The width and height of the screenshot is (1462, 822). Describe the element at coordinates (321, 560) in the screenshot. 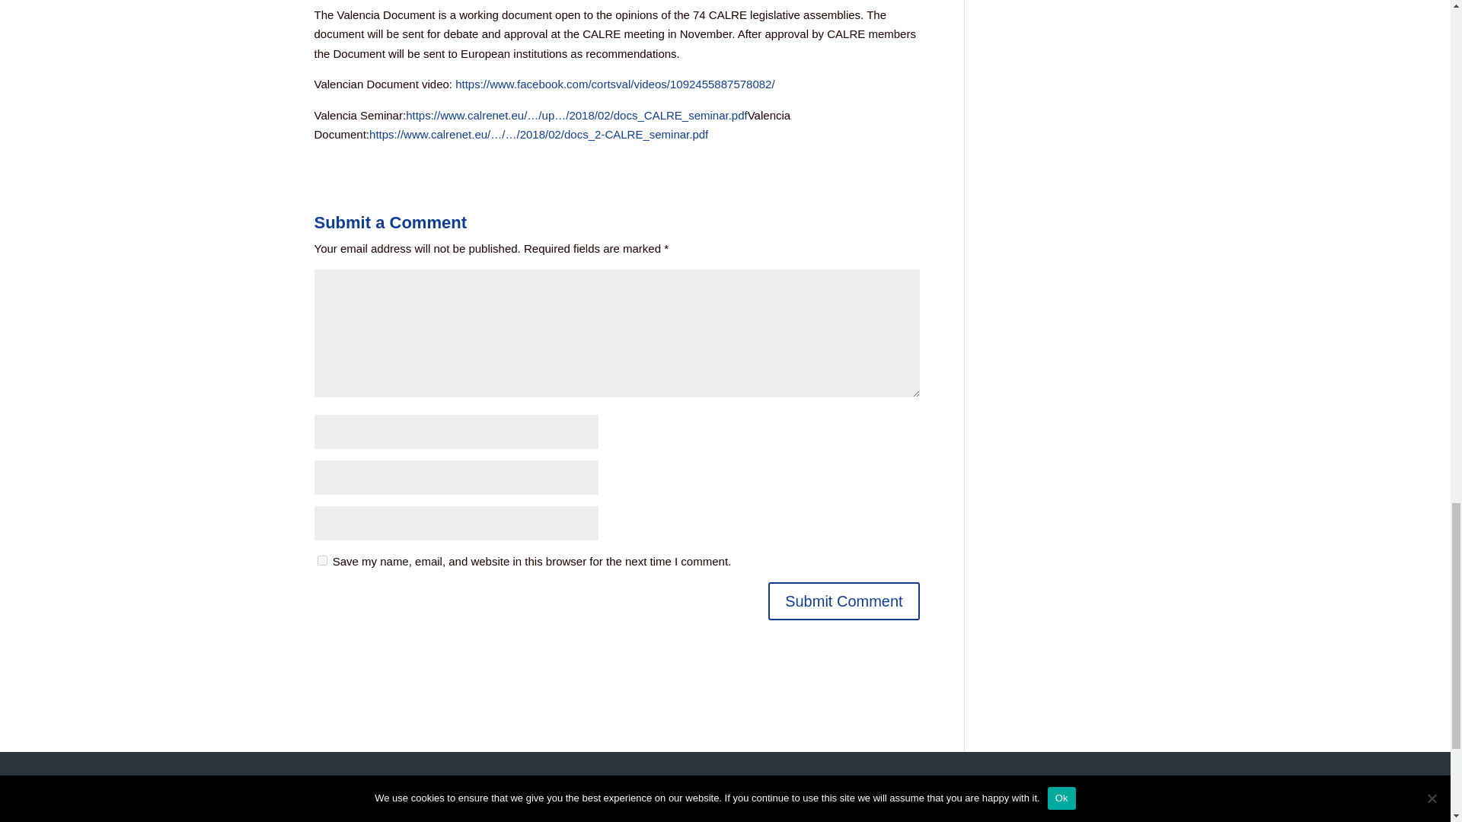

I see `yes` at that location.